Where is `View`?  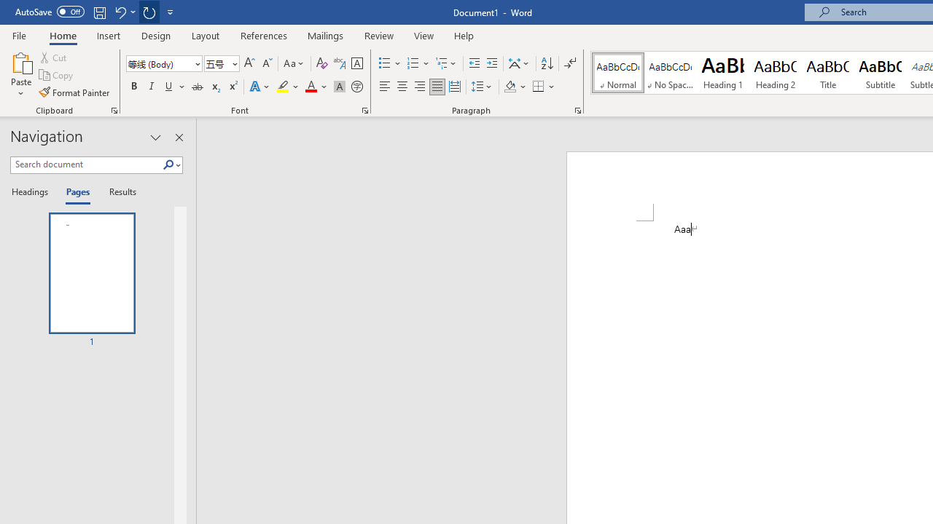
View is located at coordinates (424, 35).